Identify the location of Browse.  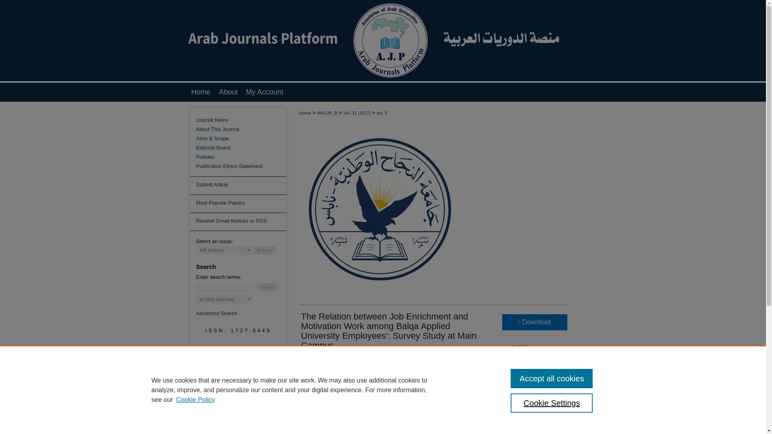
(264, 250).